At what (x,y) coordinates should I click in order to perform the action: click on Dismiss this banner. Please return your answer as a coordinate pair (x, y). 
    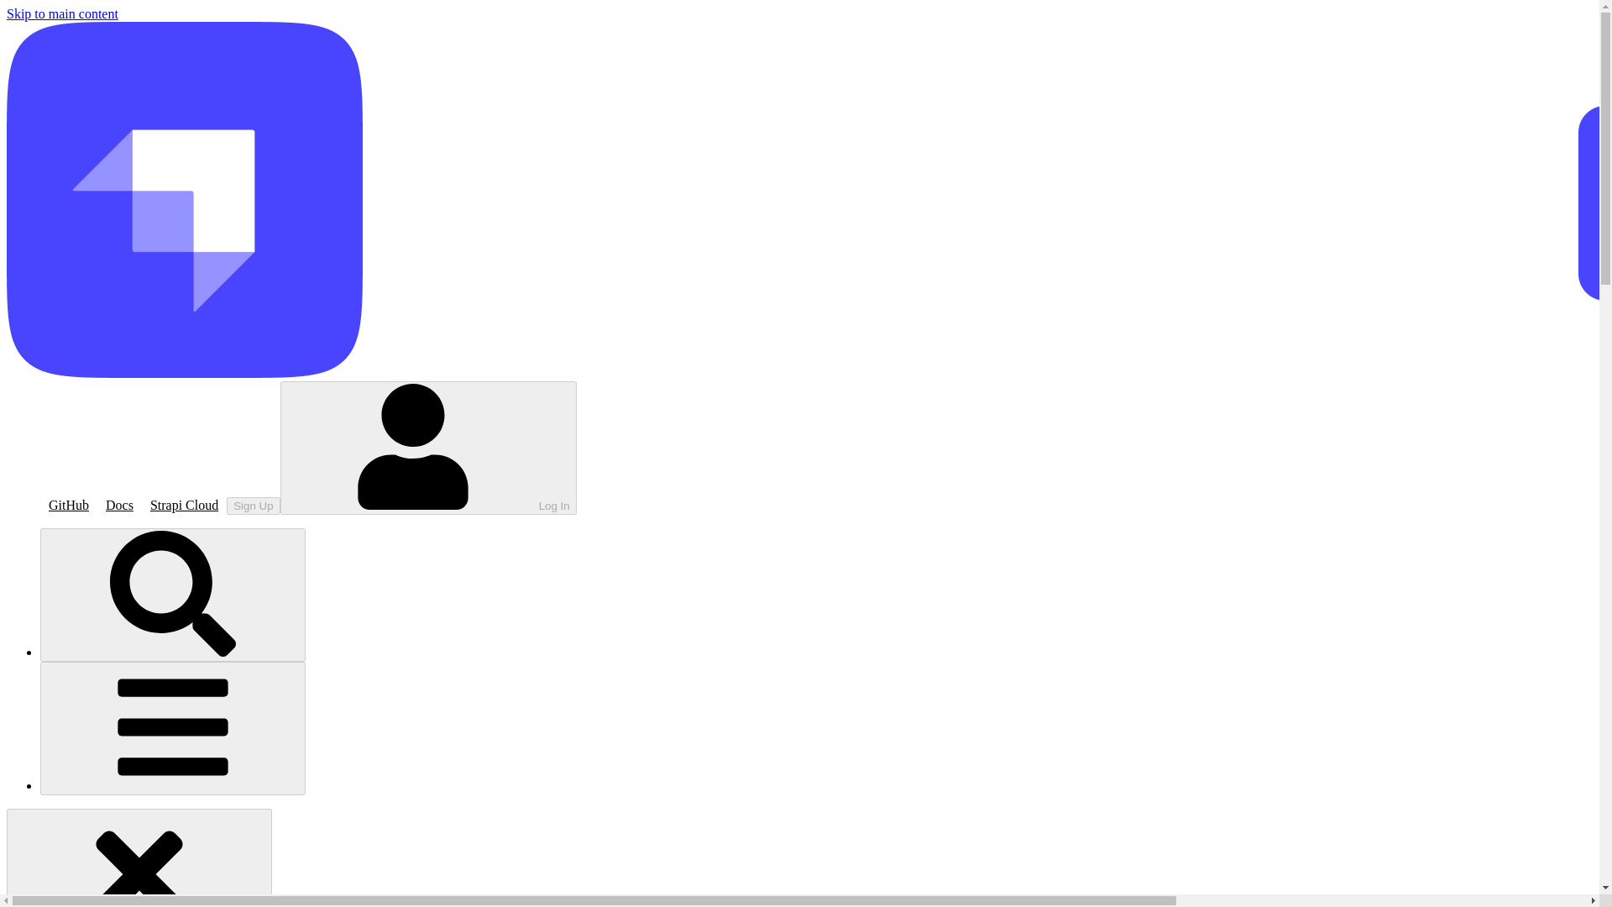
    Looking at the image, I should click on (139, 858).